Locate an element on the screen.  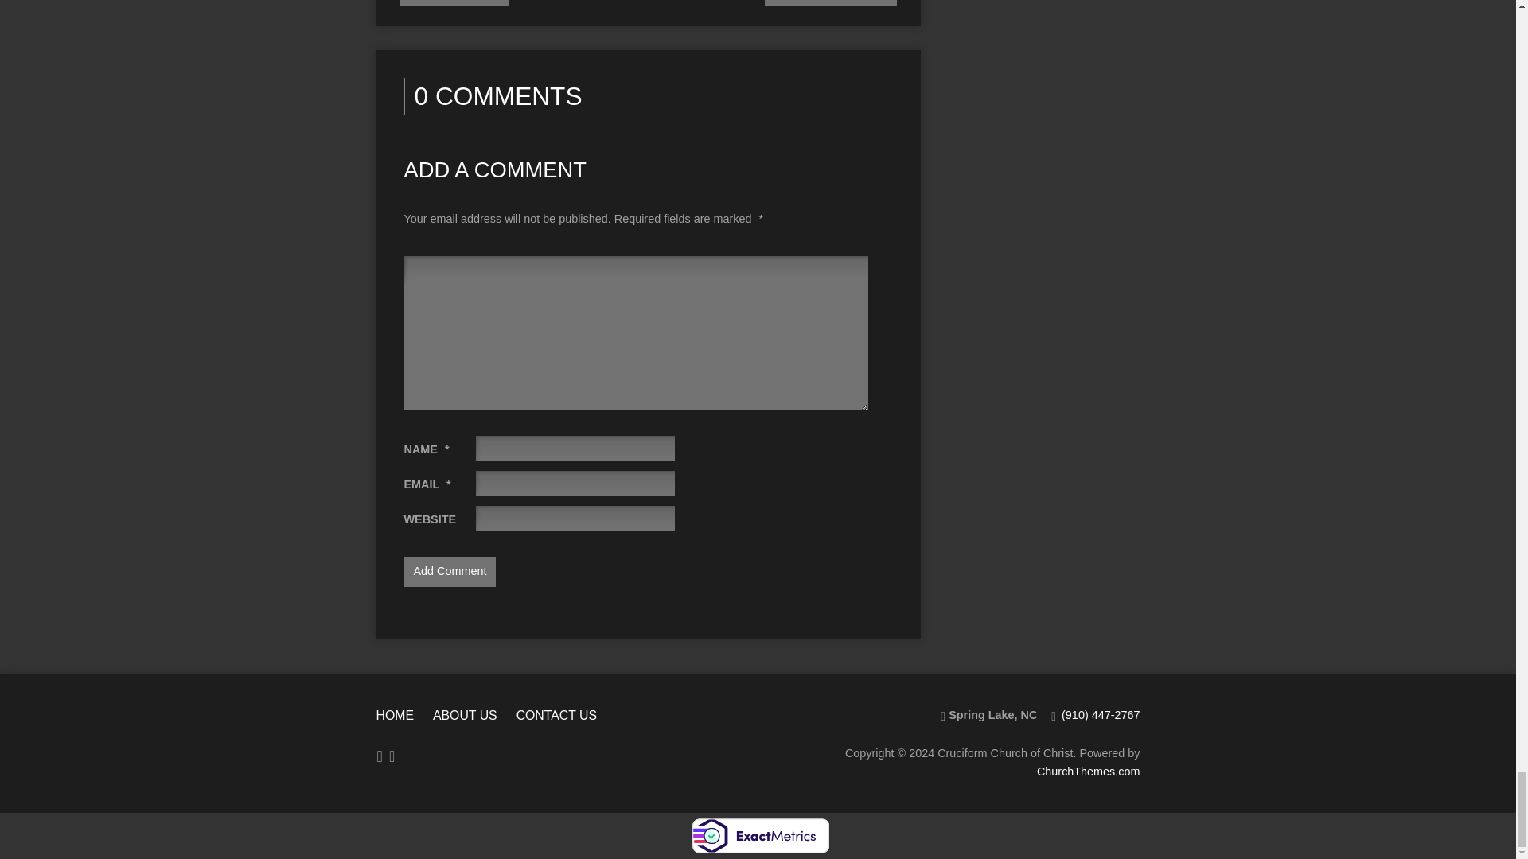
Add Comment is located at coordinates (450, 571).